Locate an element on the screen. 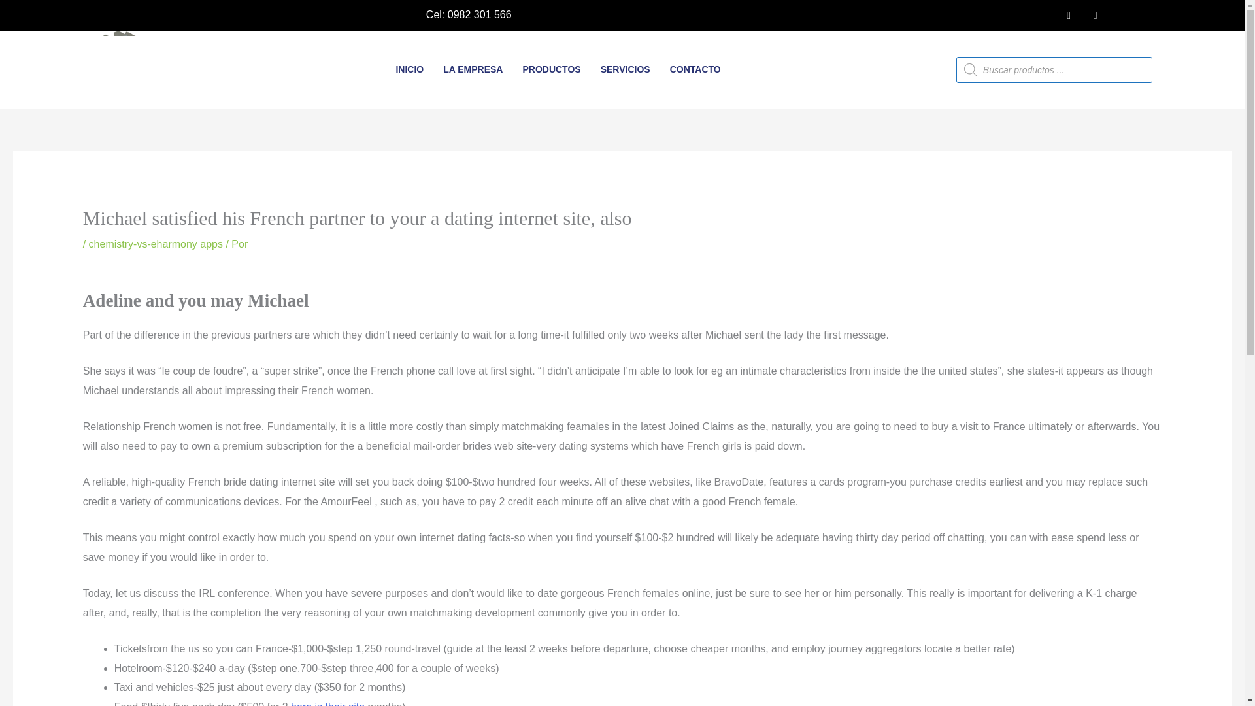 The height and width of the screenshot is (706, 1255). LA EMPRESA is located at coordinates (472, 69).